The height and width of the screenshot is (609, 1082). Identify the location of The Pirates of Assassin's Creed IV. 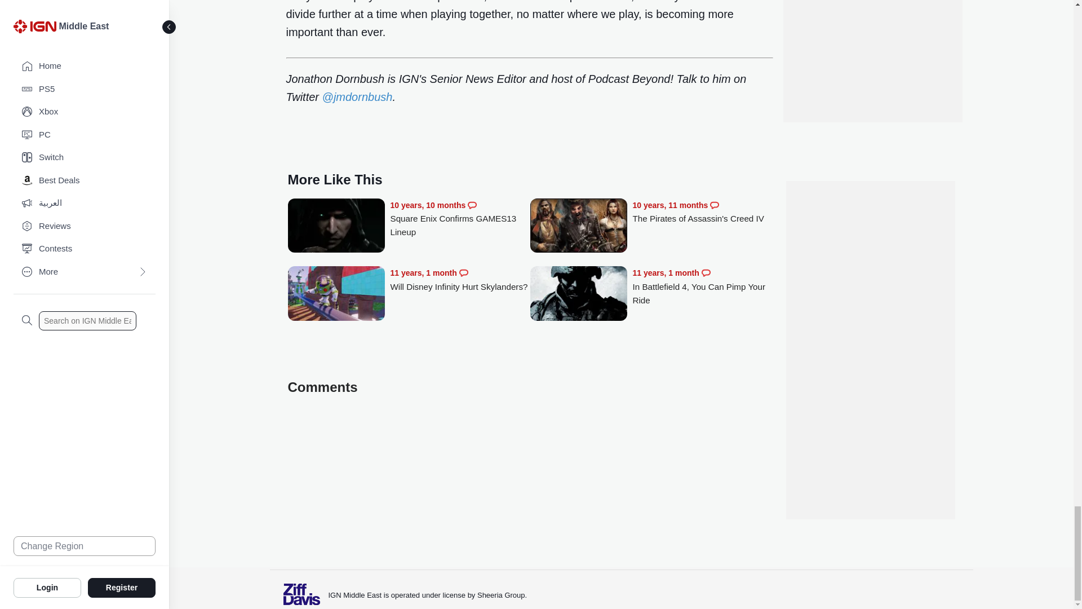
(702, 212).